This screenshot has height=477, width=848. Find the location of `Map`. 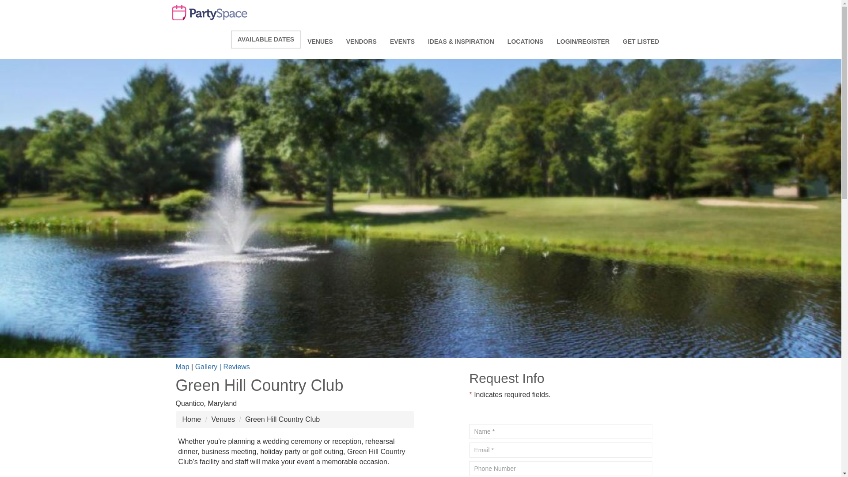

Map is located at coordinates (182, 367).